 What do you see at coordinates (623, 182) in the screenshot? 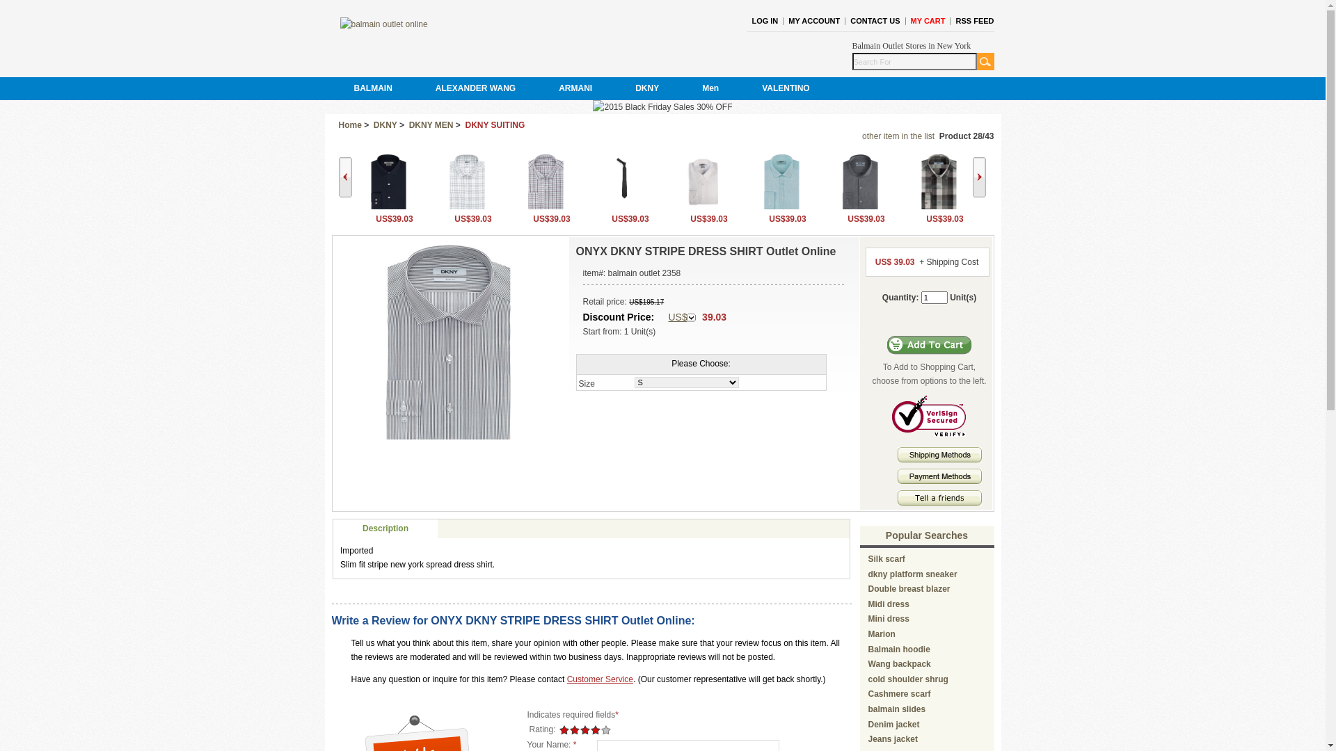
I see ` CEMENT DKNY TWEED TIE Outlet Online ` at bounding box center [623, 182].